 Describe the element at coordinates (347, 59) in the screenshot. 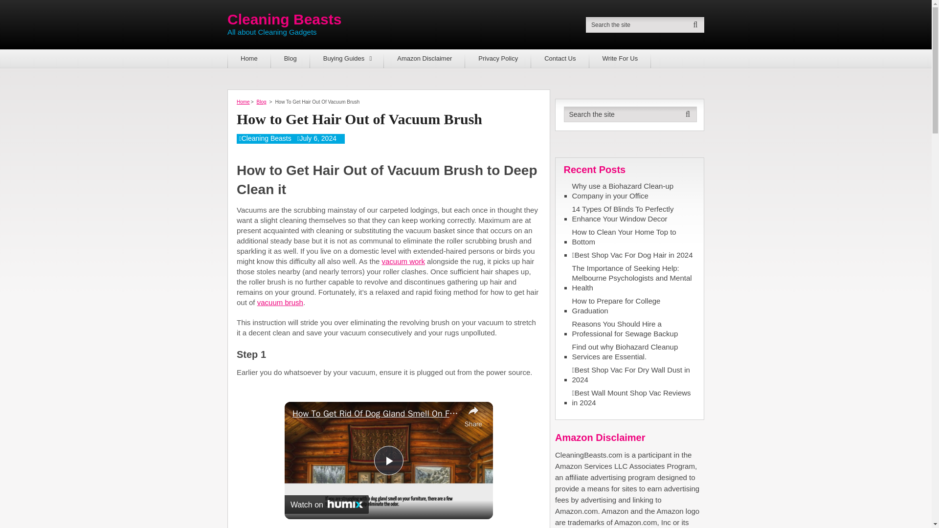

I see `Buying Guides` at that location.